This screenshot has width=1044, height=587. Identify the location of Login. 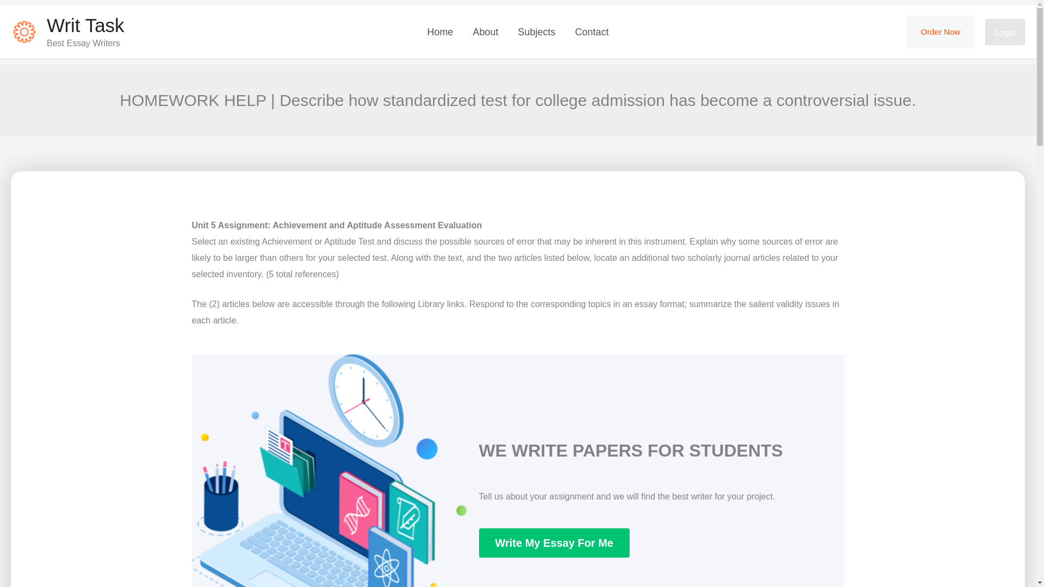
(1005, 33).